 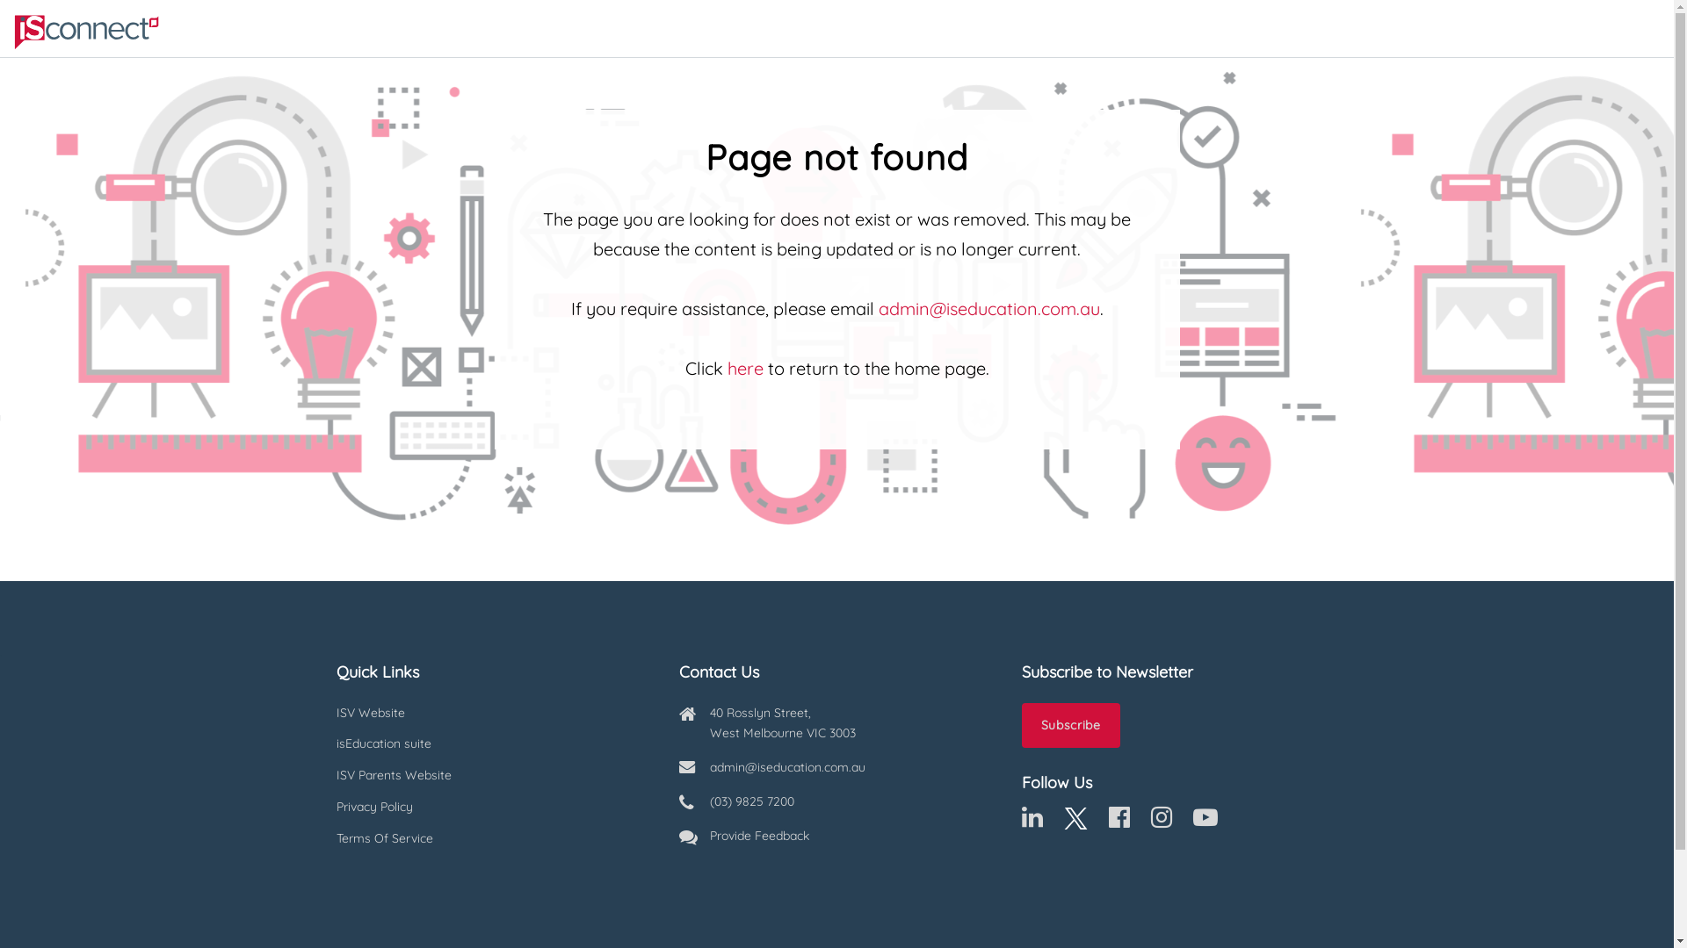 I want to click on ISV lnkLinkedIn, so click(x=1032, y=822).